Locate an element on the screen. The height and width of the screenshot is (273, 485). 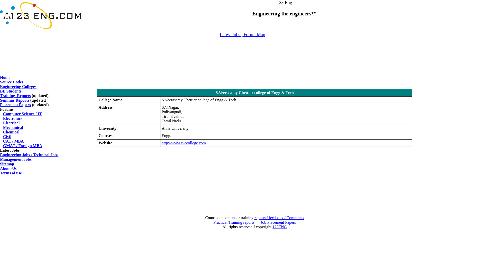
Home is located at coordinates (5, 77).